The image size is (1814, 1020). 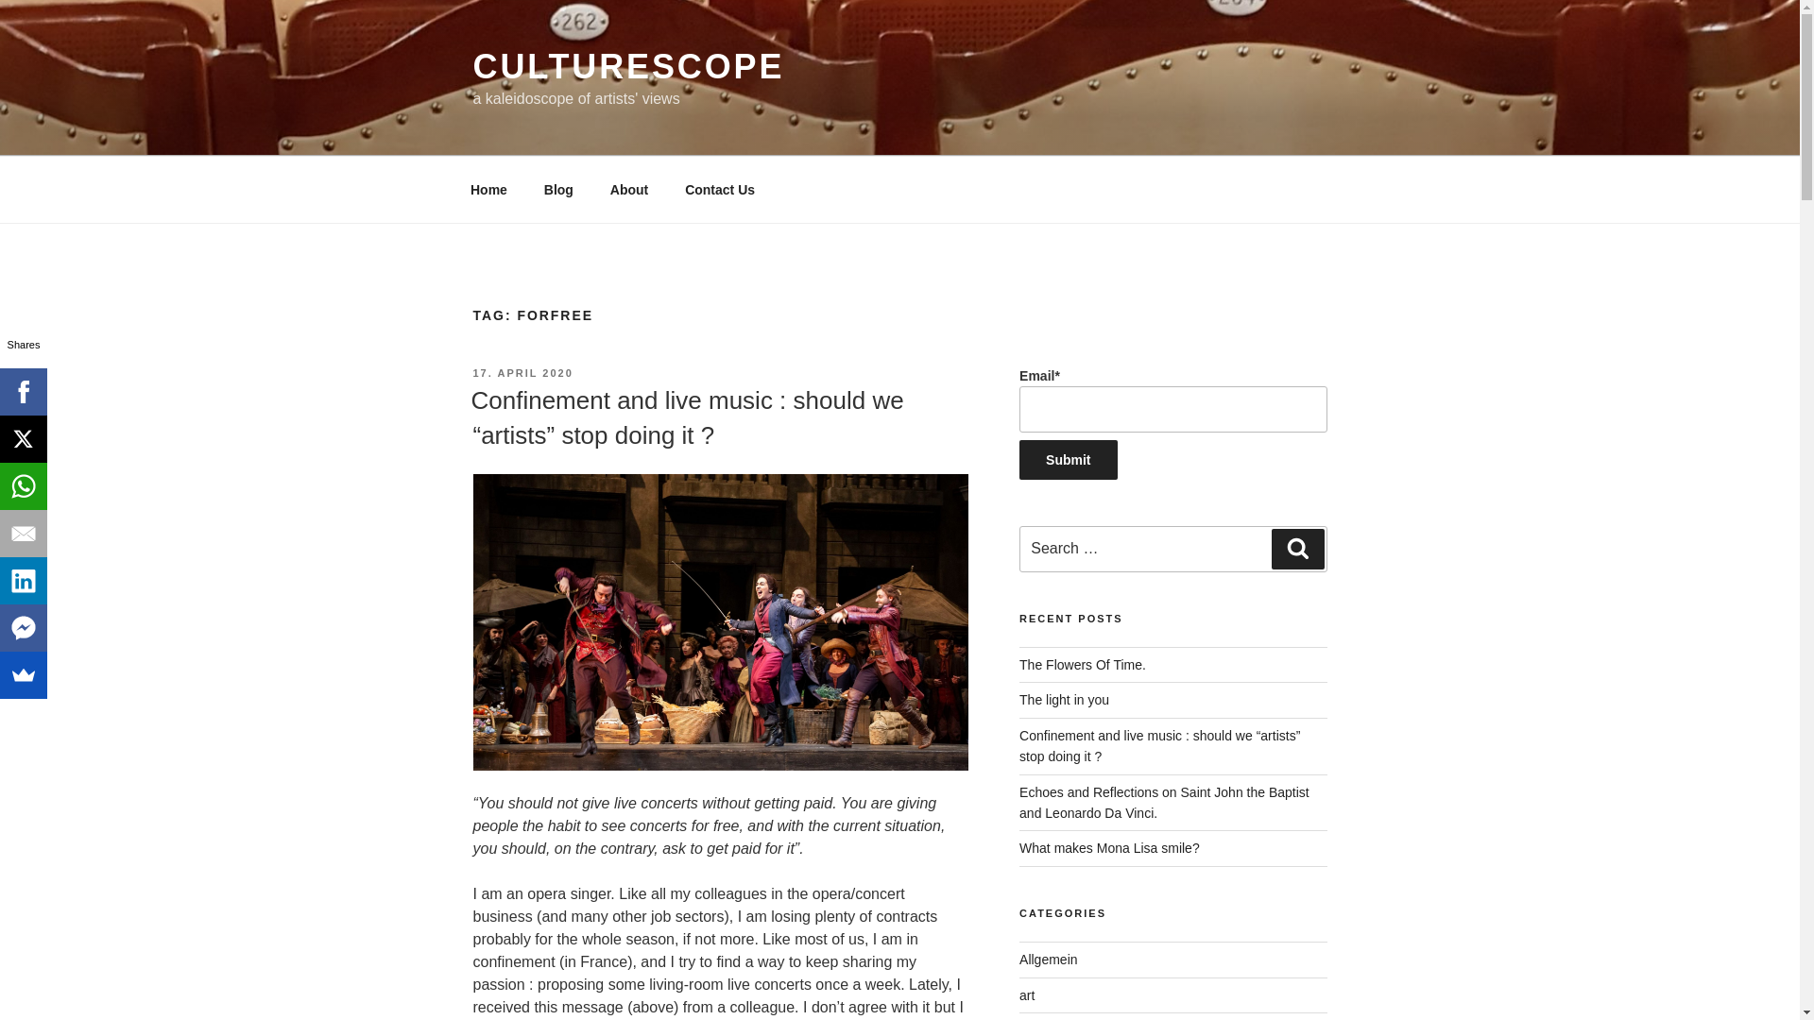 What do you see at coordinates (23, 628) in the screenshot?
I see `Facebook Send` at bounding box center [23, 628].